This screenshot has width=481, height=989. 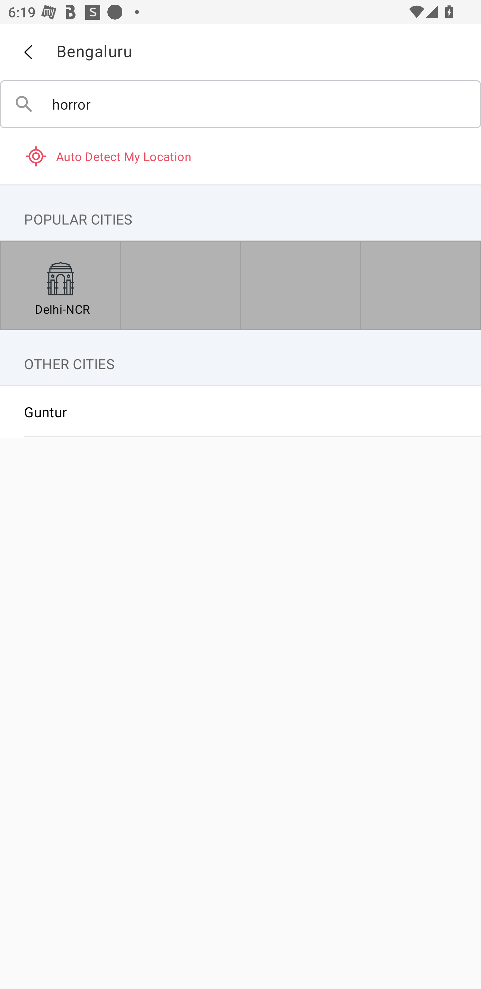 What do you see at coordinates (240, 412) in the screenshot?
I see `Guntur` at bounding box center [240, 412].